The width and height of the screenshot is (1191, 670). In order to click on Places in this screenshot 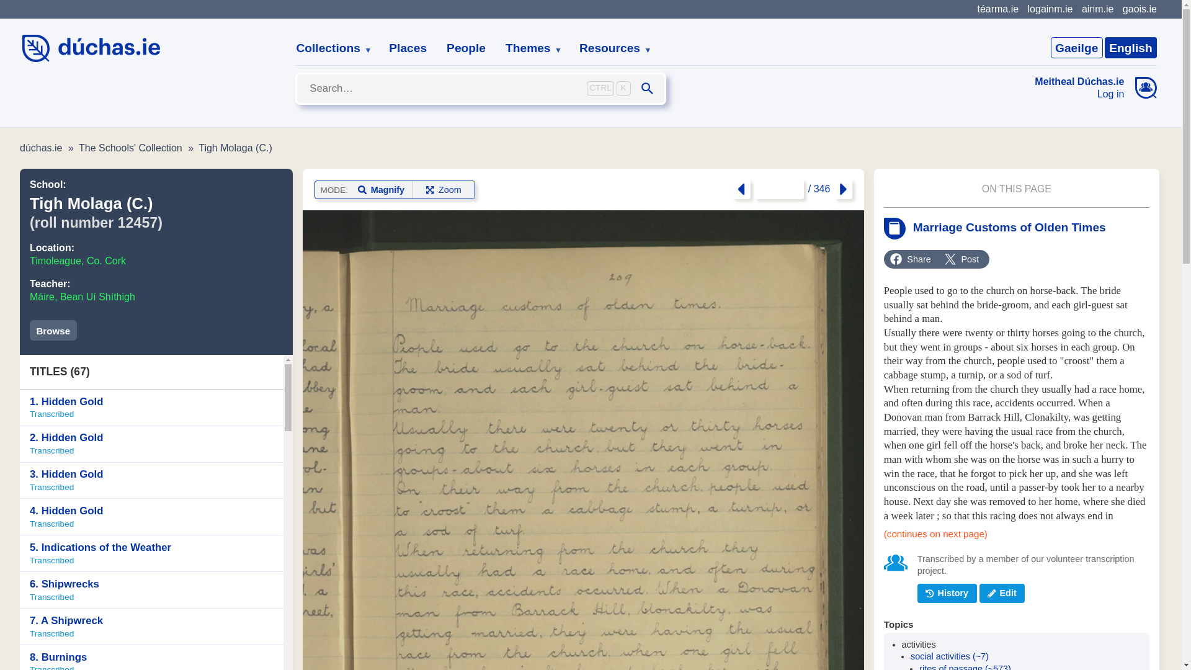, I will do `click(151, 444)`.